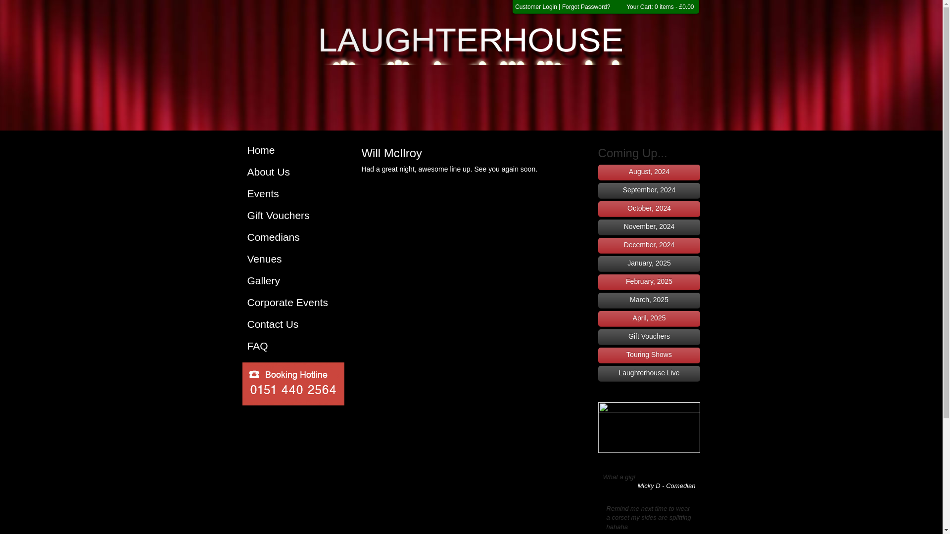 The height and width of the screenshot is (534, 950). Describe the element at coordinates (660, 6) in the screenshot. I see `View your cart.` at that location.